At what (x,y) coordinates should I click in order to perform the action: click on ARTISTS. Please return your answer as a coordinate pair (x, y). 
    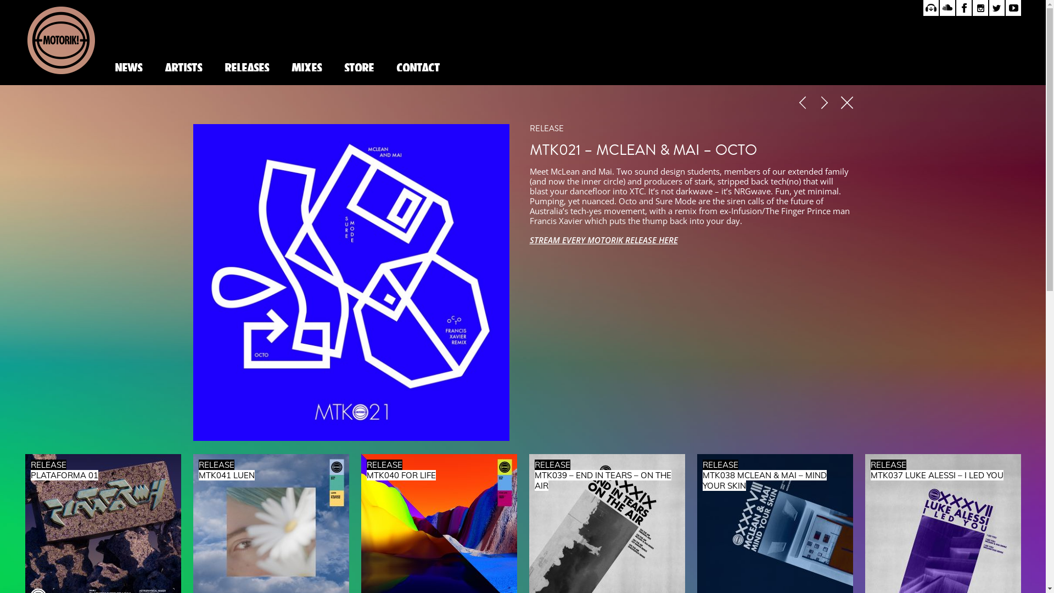
    Looking at the image, I should click on (182, 66).